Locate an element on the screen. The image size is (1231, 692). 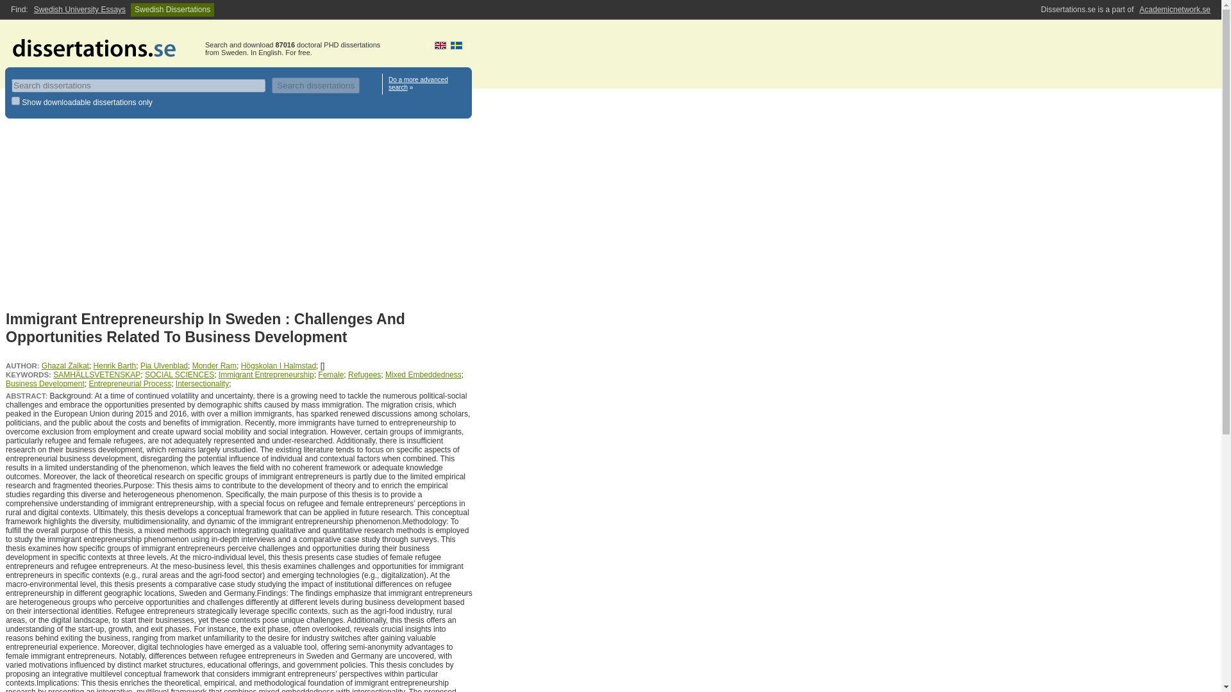
Ghazal Zalkat is located at coordinates (65, 365).